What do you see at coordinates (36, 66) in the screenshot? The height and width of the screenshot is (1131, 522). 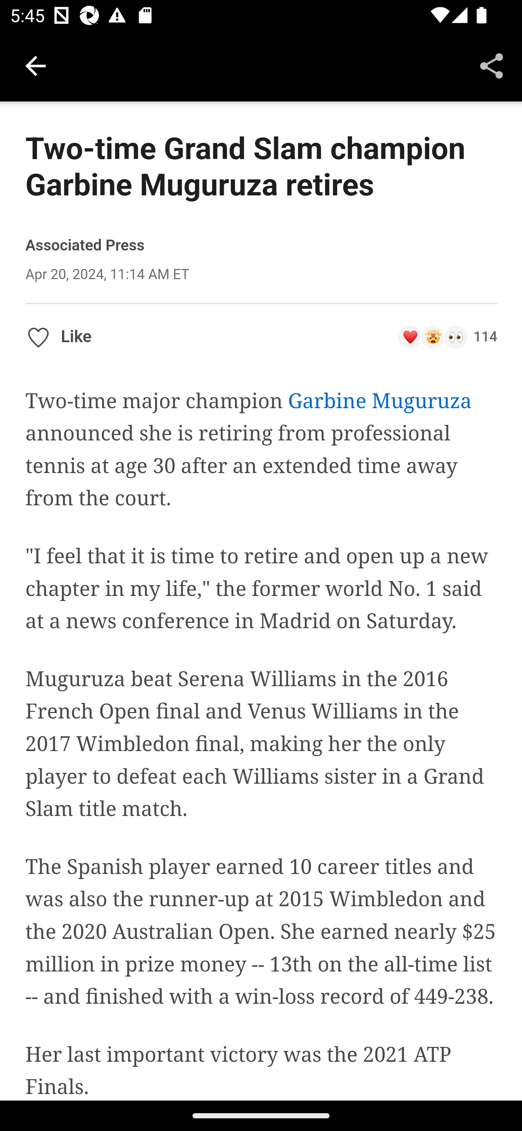 I see `Navigate up` at bounding box center [36, 66].